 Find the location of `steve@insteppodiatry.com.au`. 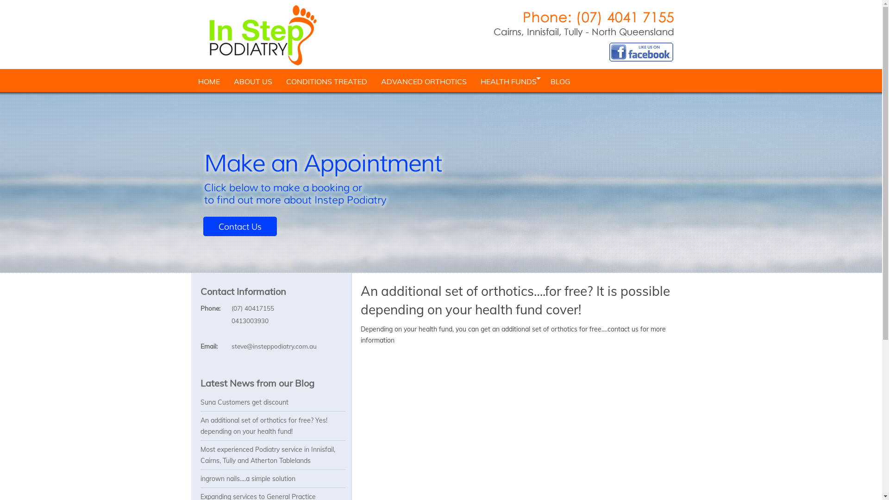

steve@insteppodiatry.com.au is located at coordinates (274, 346).